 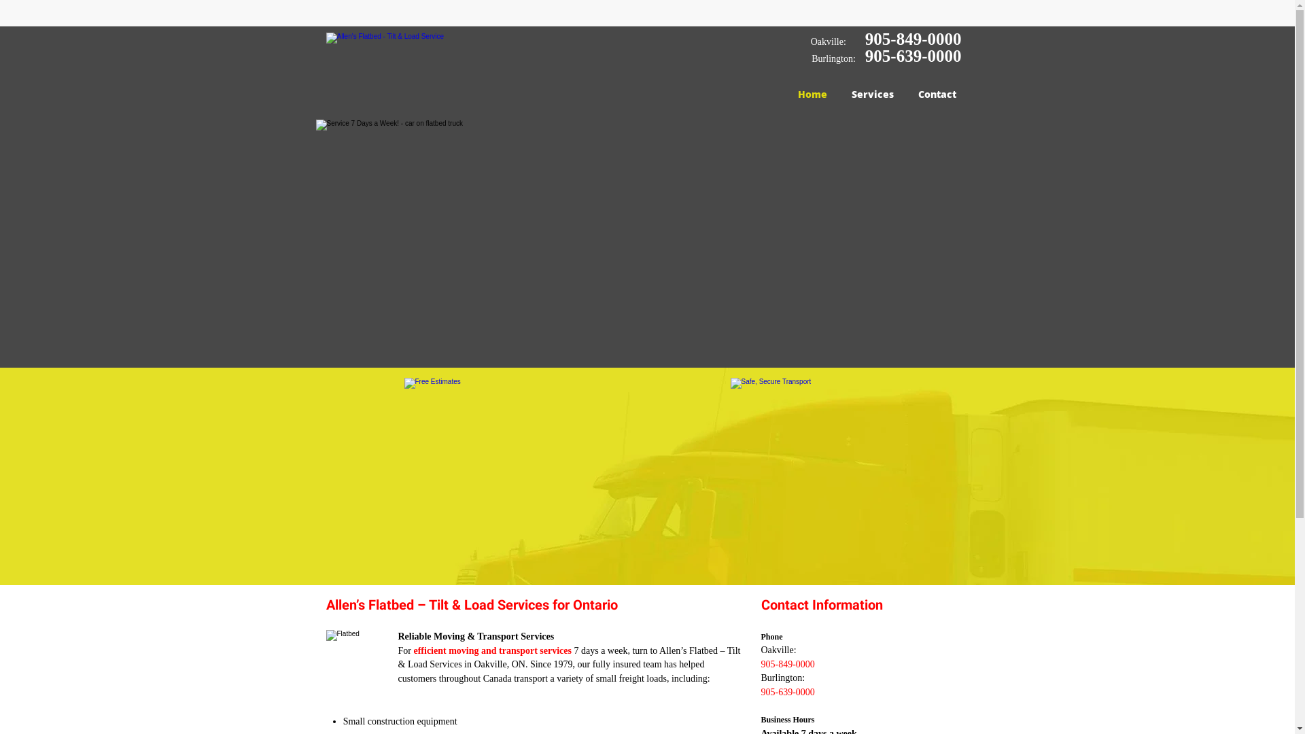 I want to click on Home, so click(x=813, y=94).